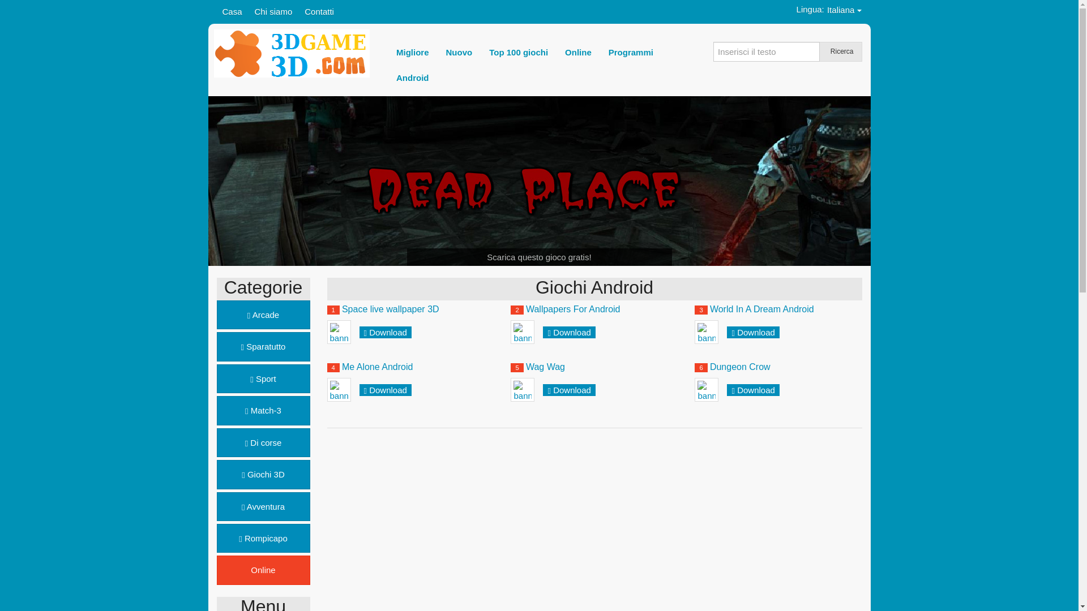 This screenshot has width=1087, height=611. I want to click on Download, so click(572, 390).